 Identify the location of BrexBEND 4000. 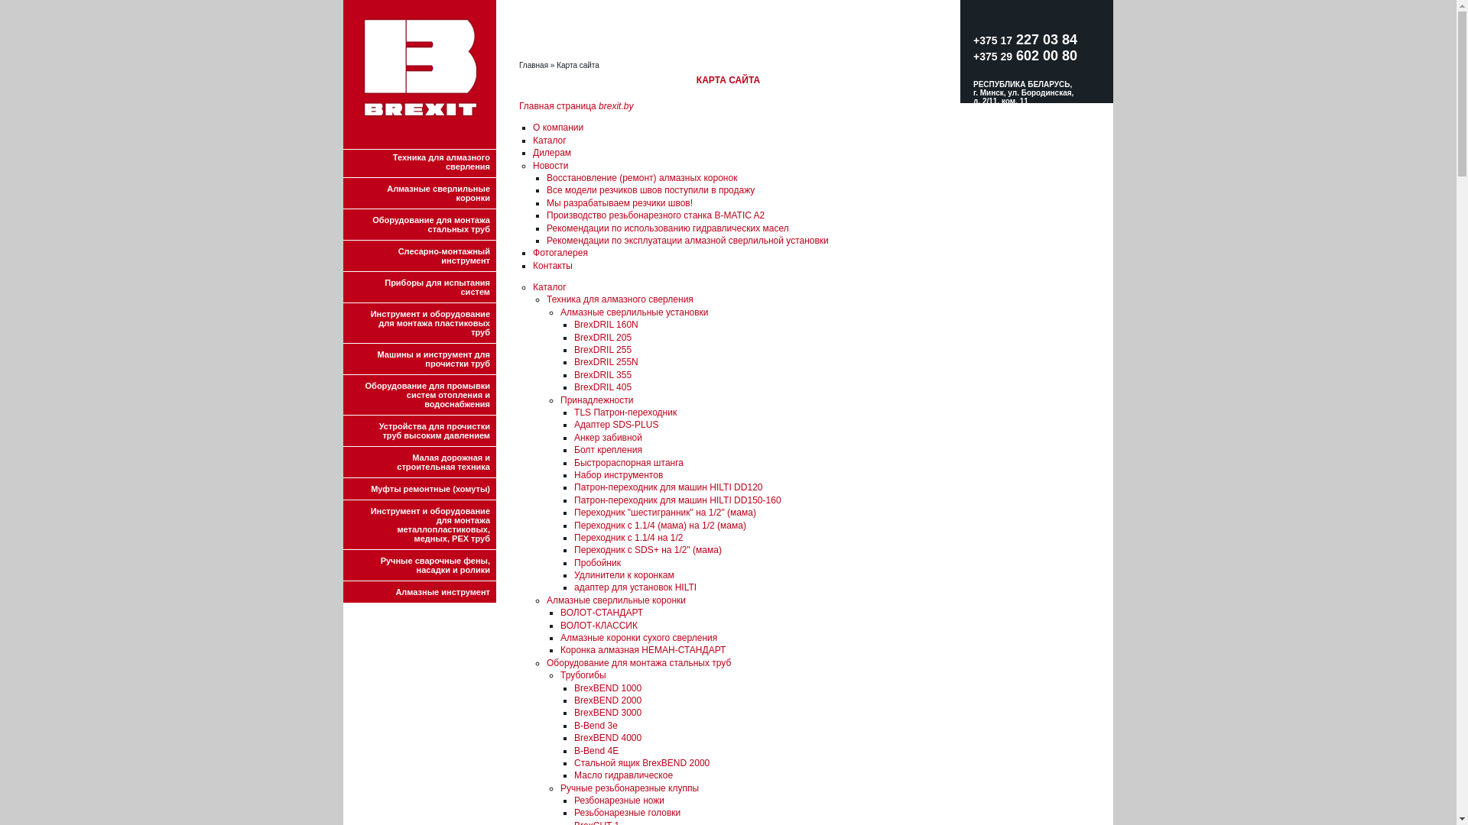
(608, 738).